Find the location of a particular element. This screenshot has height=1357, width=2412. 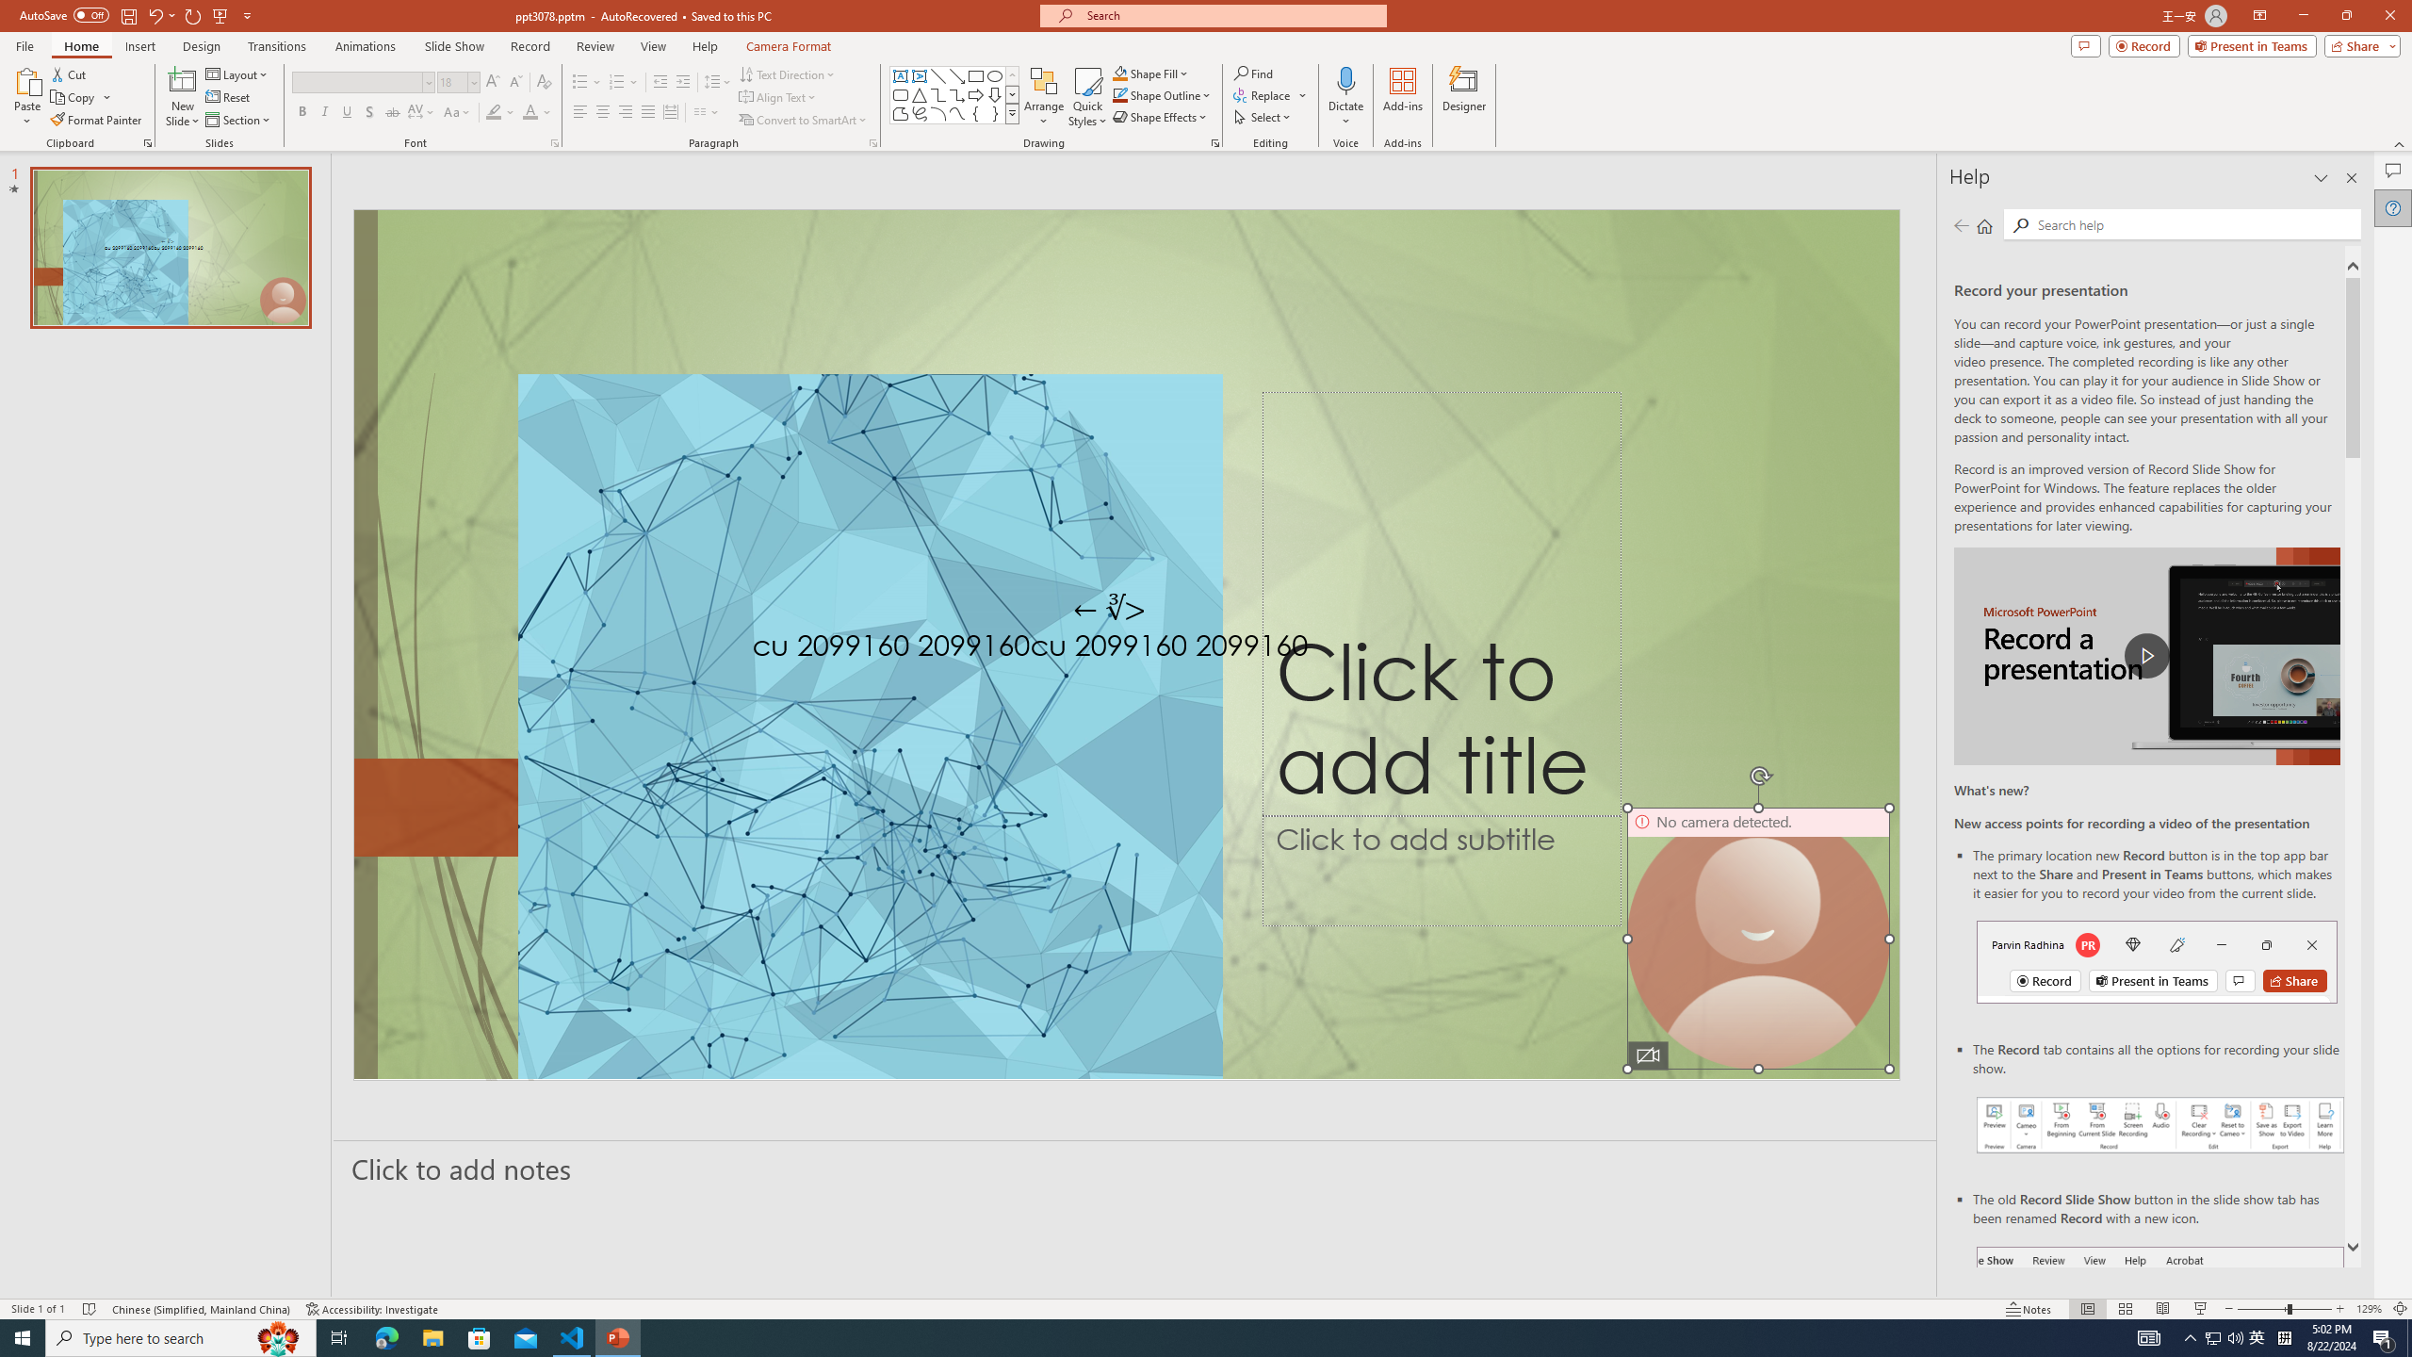

Isosceles Triangle is located at coordinates (919, 94).